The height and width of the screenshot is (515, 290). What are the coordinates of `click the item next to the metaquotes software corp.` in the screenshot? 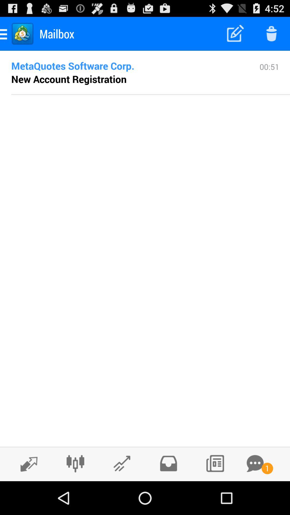 It's located at (269, 78).